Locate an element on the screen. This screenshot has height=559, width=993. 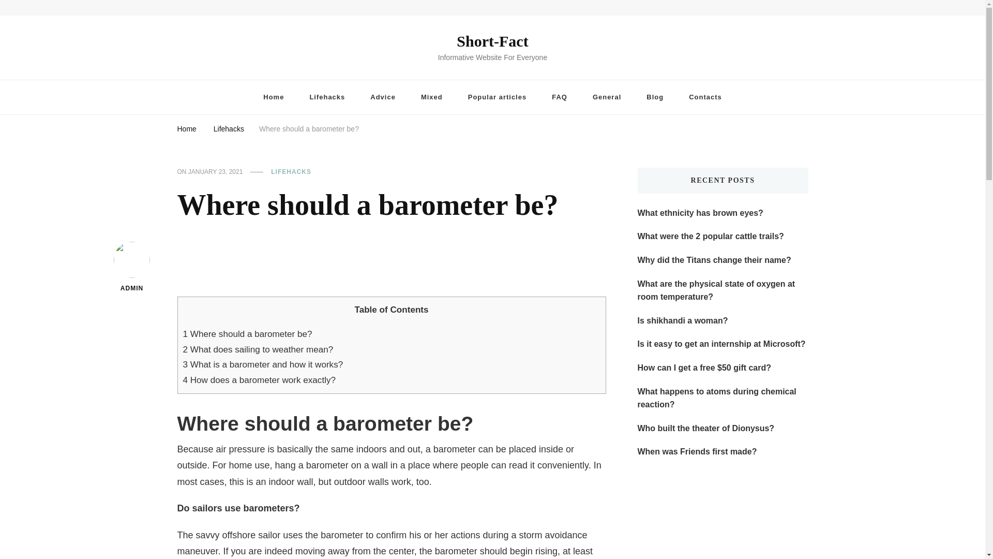
What ethnicity has brown eyes? is located at coordinates (700, 213).